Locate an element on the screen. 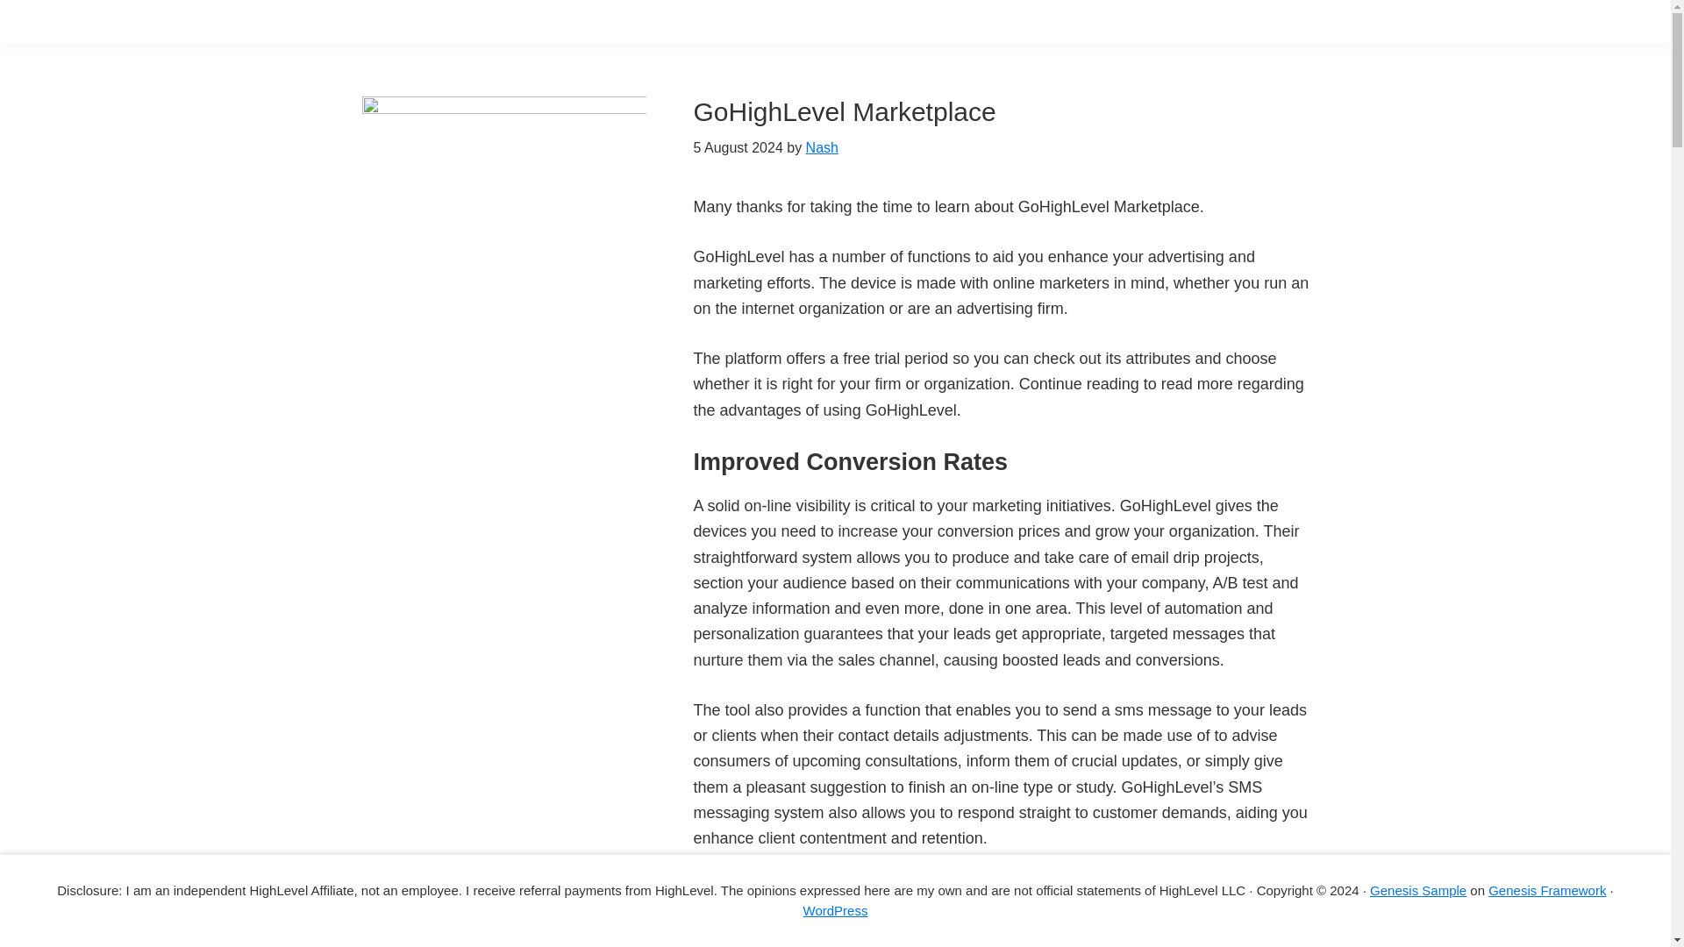 The image size is (1684, 947). Nash is located at coordinates (823, 147).